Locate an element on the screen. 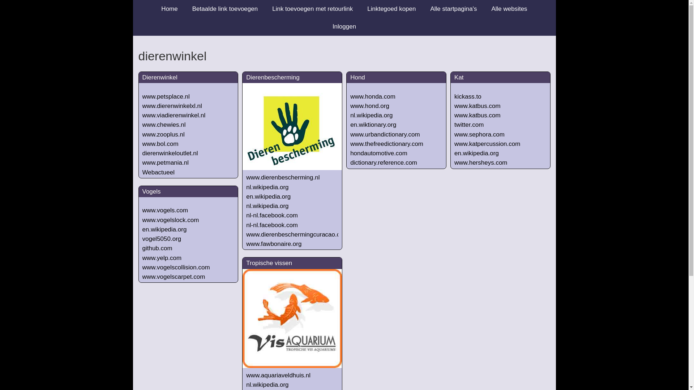 This screenshot has height=390, width=694. kickass.to is located at coordinates (468, 97).